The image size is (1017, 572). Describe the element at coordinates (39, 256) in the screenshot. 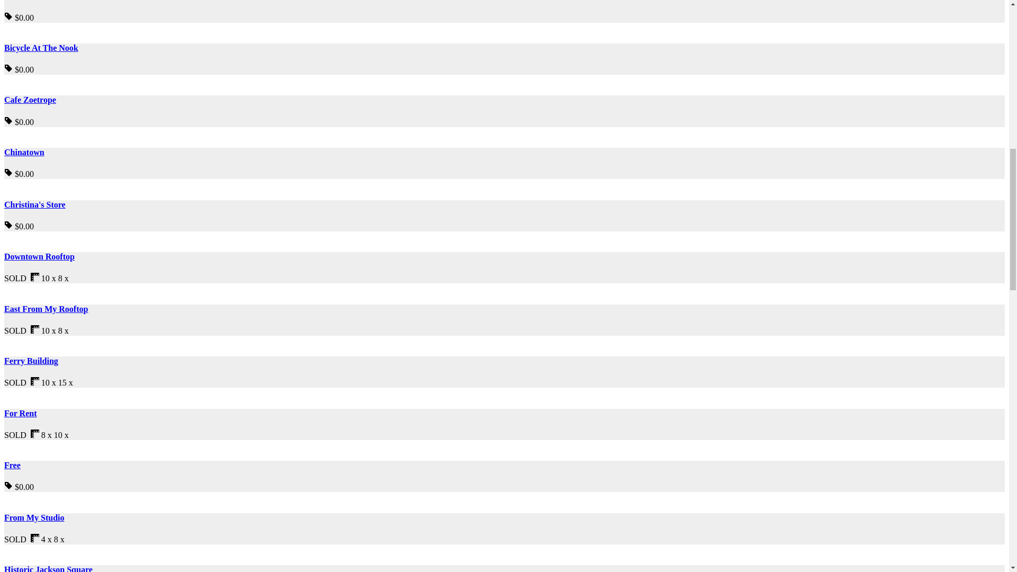

I see `Downtown Rooftop` at that location.